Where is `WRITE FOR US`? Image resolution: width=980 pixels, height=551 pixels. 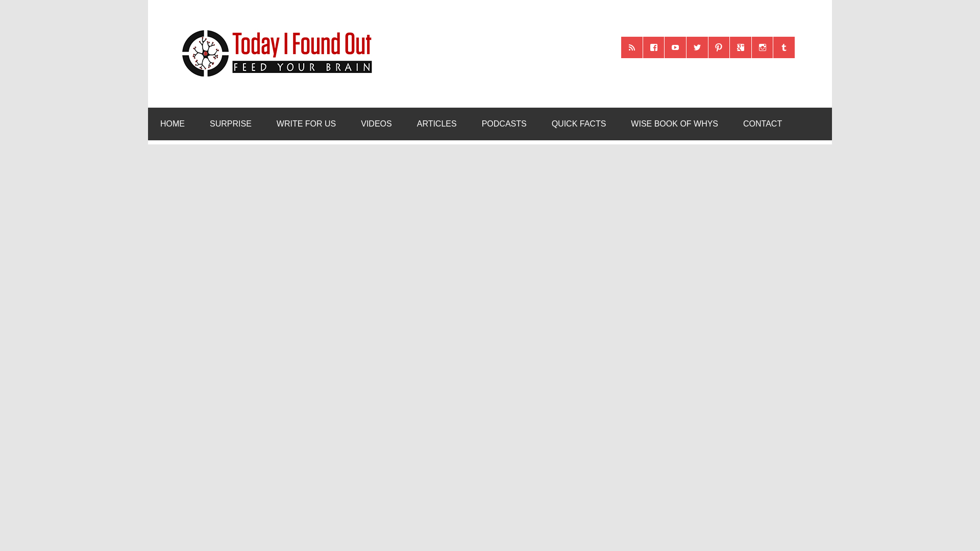
WRITE FOR US is located at coordinates (306, 123).